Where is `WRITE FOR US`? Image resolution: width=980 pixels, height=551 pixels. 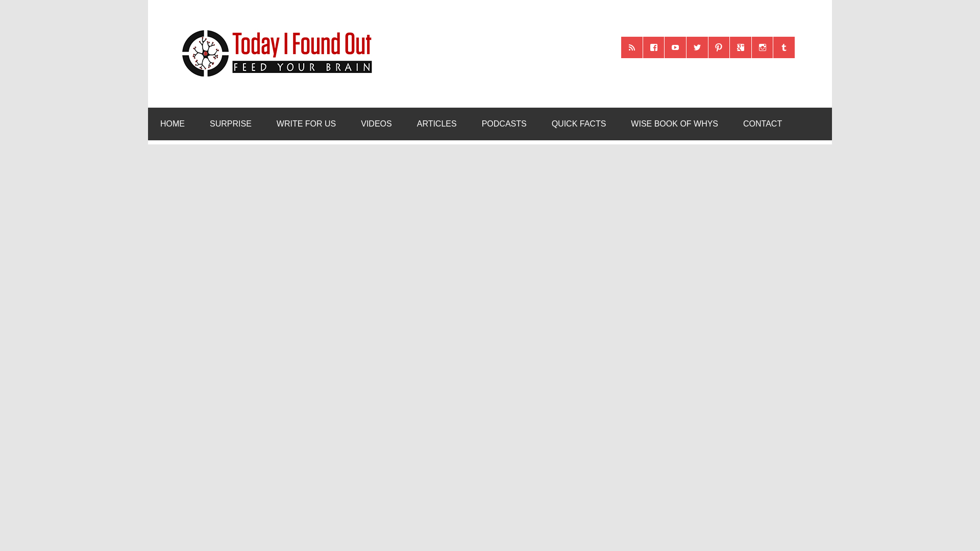
WRITE FOR US is located at coordinates (306, 123).